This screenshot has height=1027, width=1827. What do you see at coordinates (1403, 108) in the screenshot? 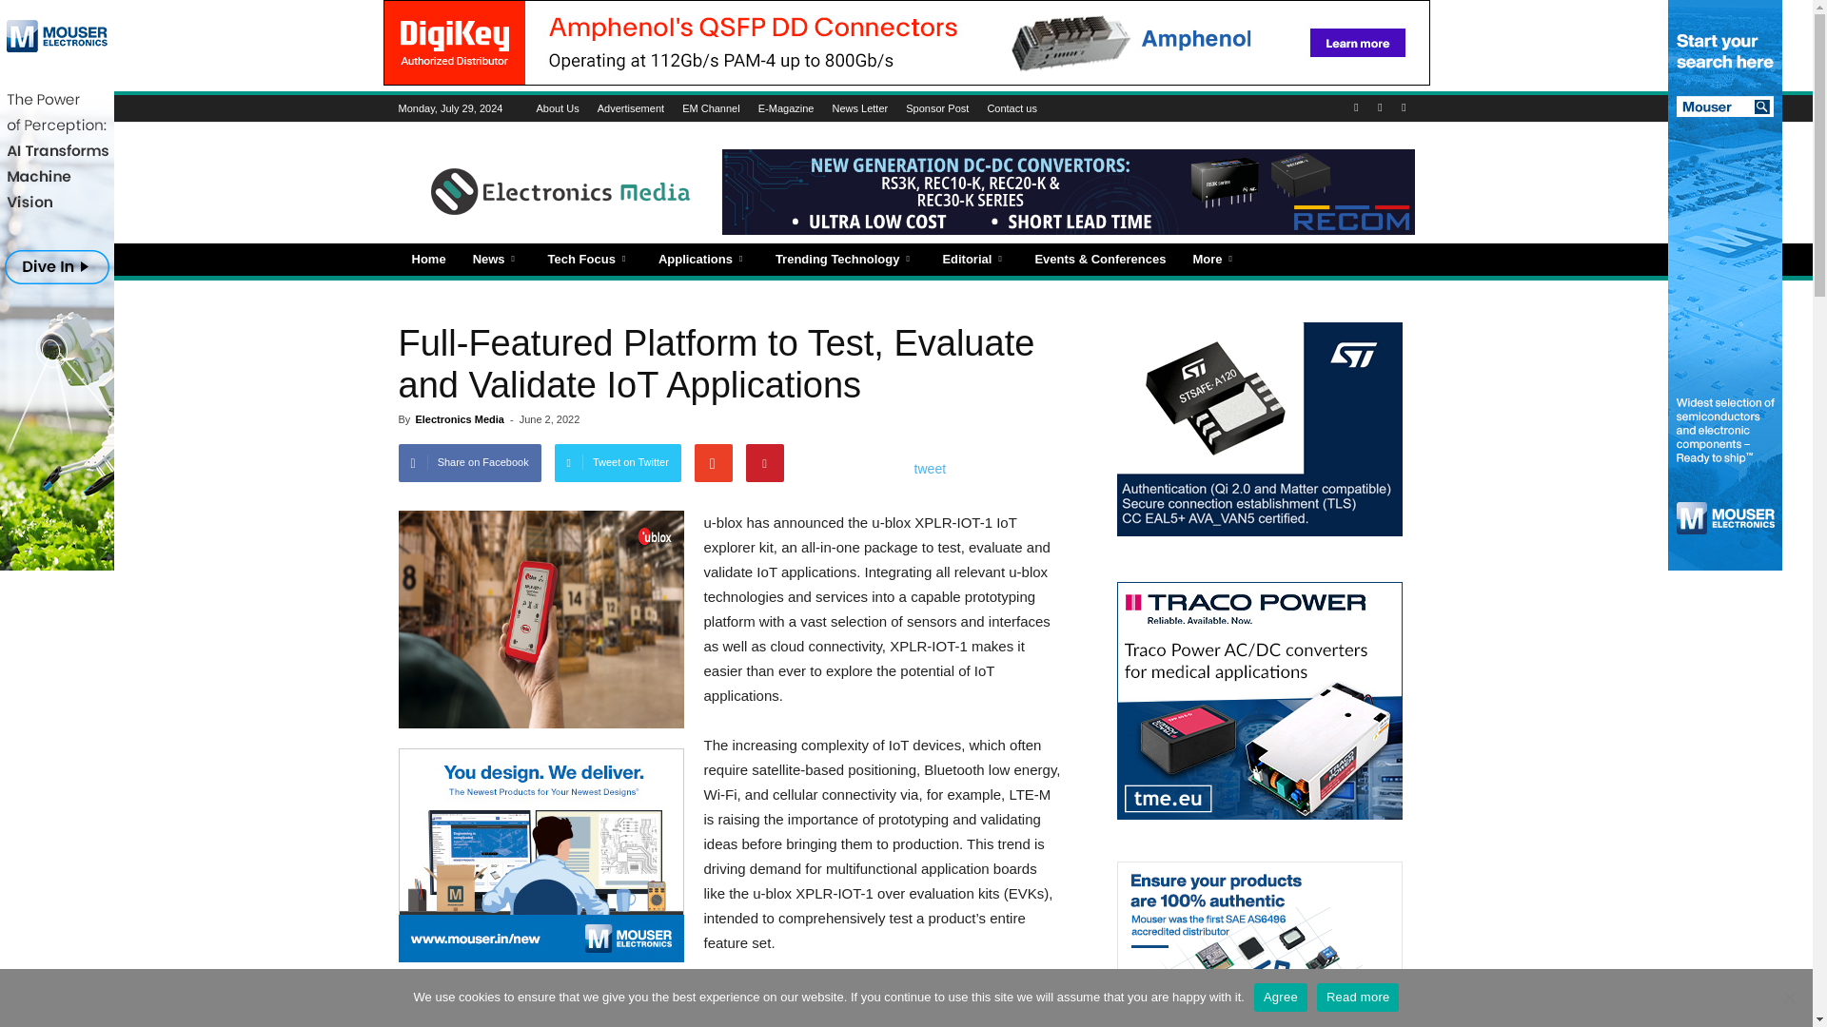
I see `Twitter` at bounding box center [1403, 108].